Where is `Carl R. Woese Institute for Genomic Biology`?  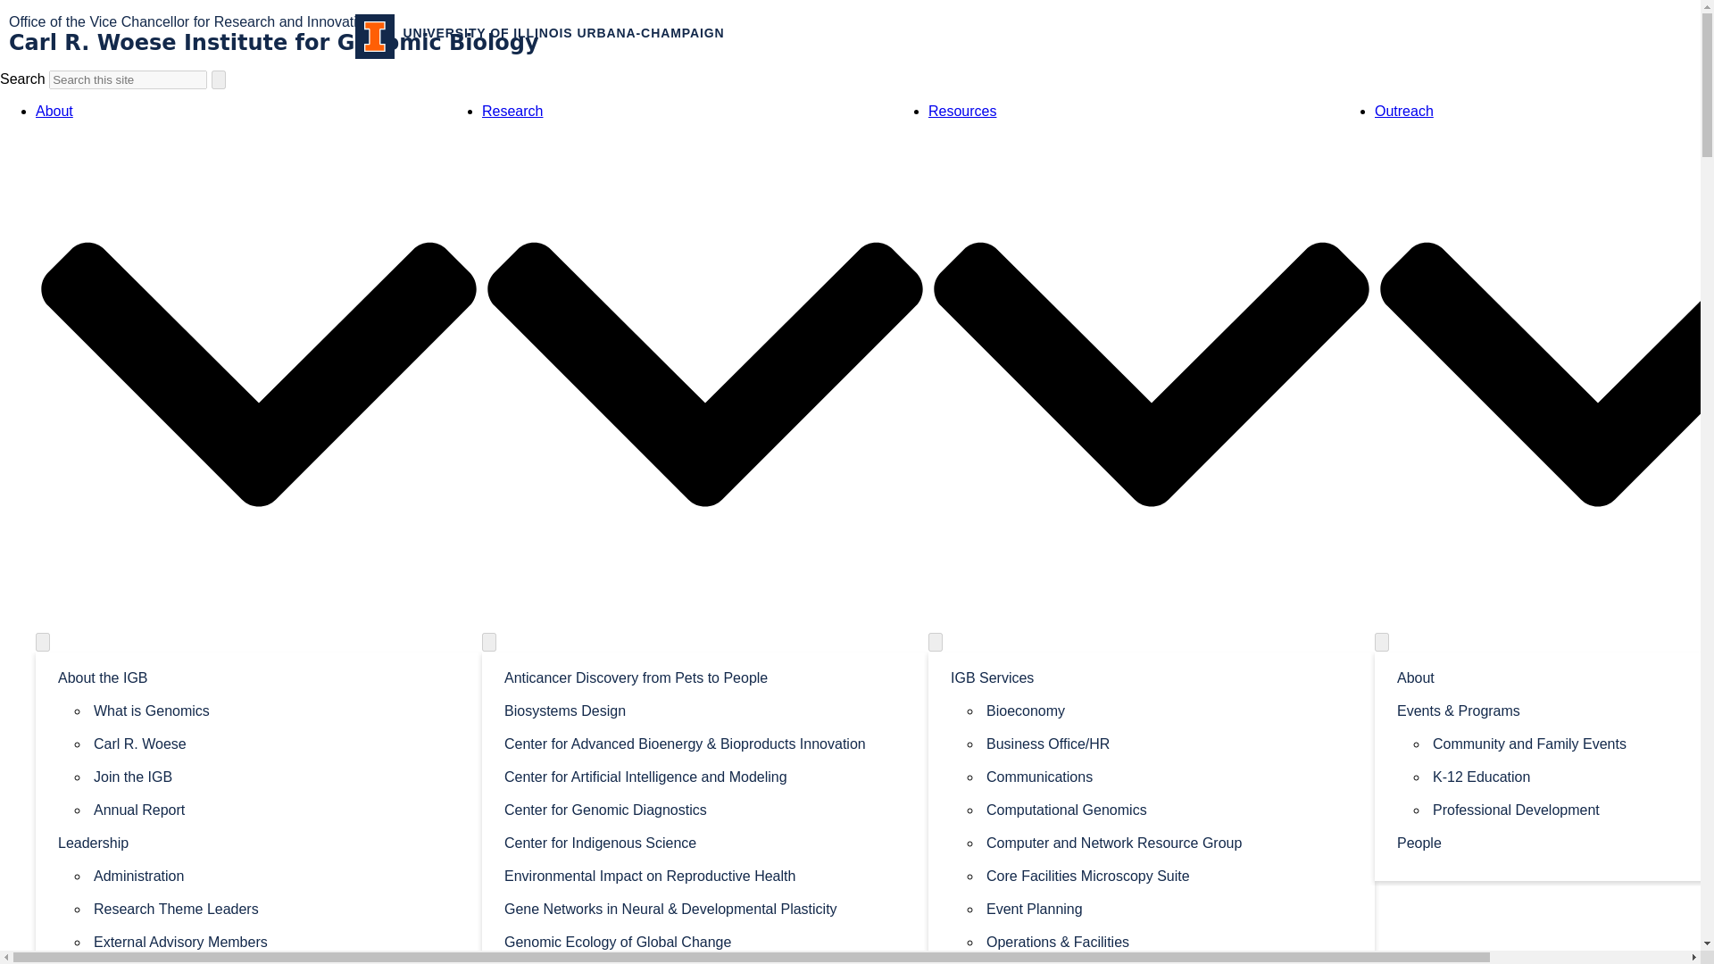 Carl R. Woese Institute for Genomic Biology is located at coordinates (273, 42).